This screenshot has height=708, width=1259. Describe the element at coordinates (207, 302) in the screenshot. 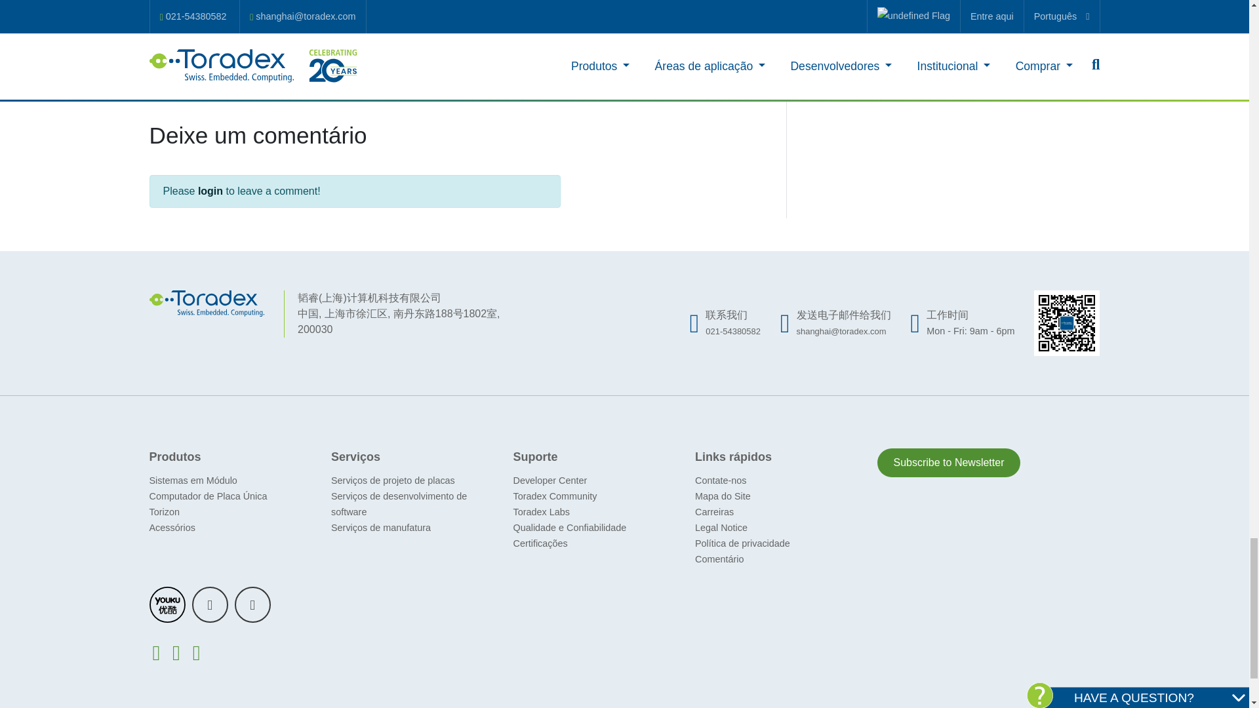

I see `Toradex - Global Leader in Arm Embedded Computer Modules` at that location.